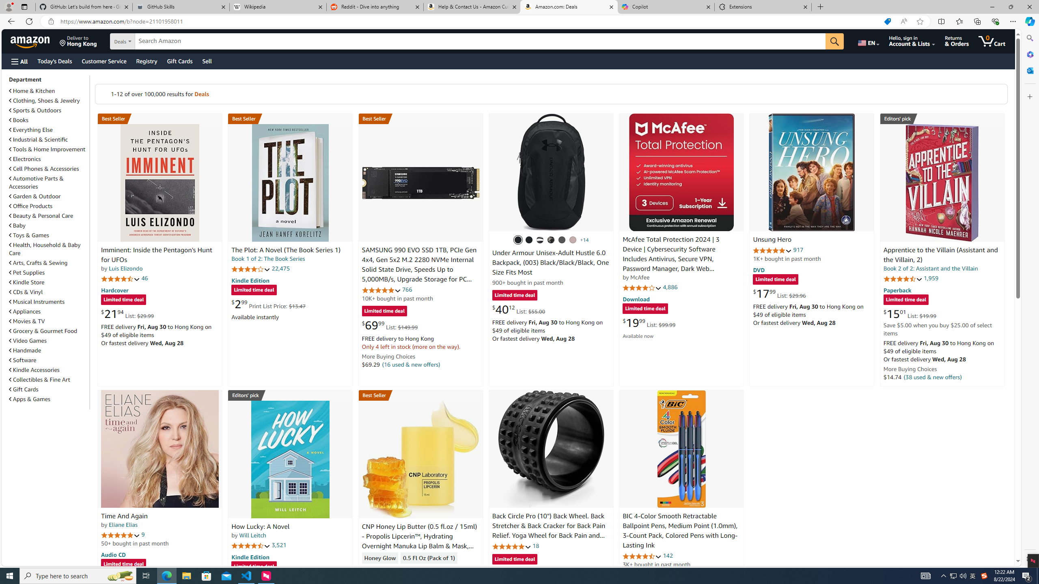 The width and height of the screenshot is (1039, 584). Describe the element at coordinates (759, 270) in the screenshot. I see `DVD` at that location.